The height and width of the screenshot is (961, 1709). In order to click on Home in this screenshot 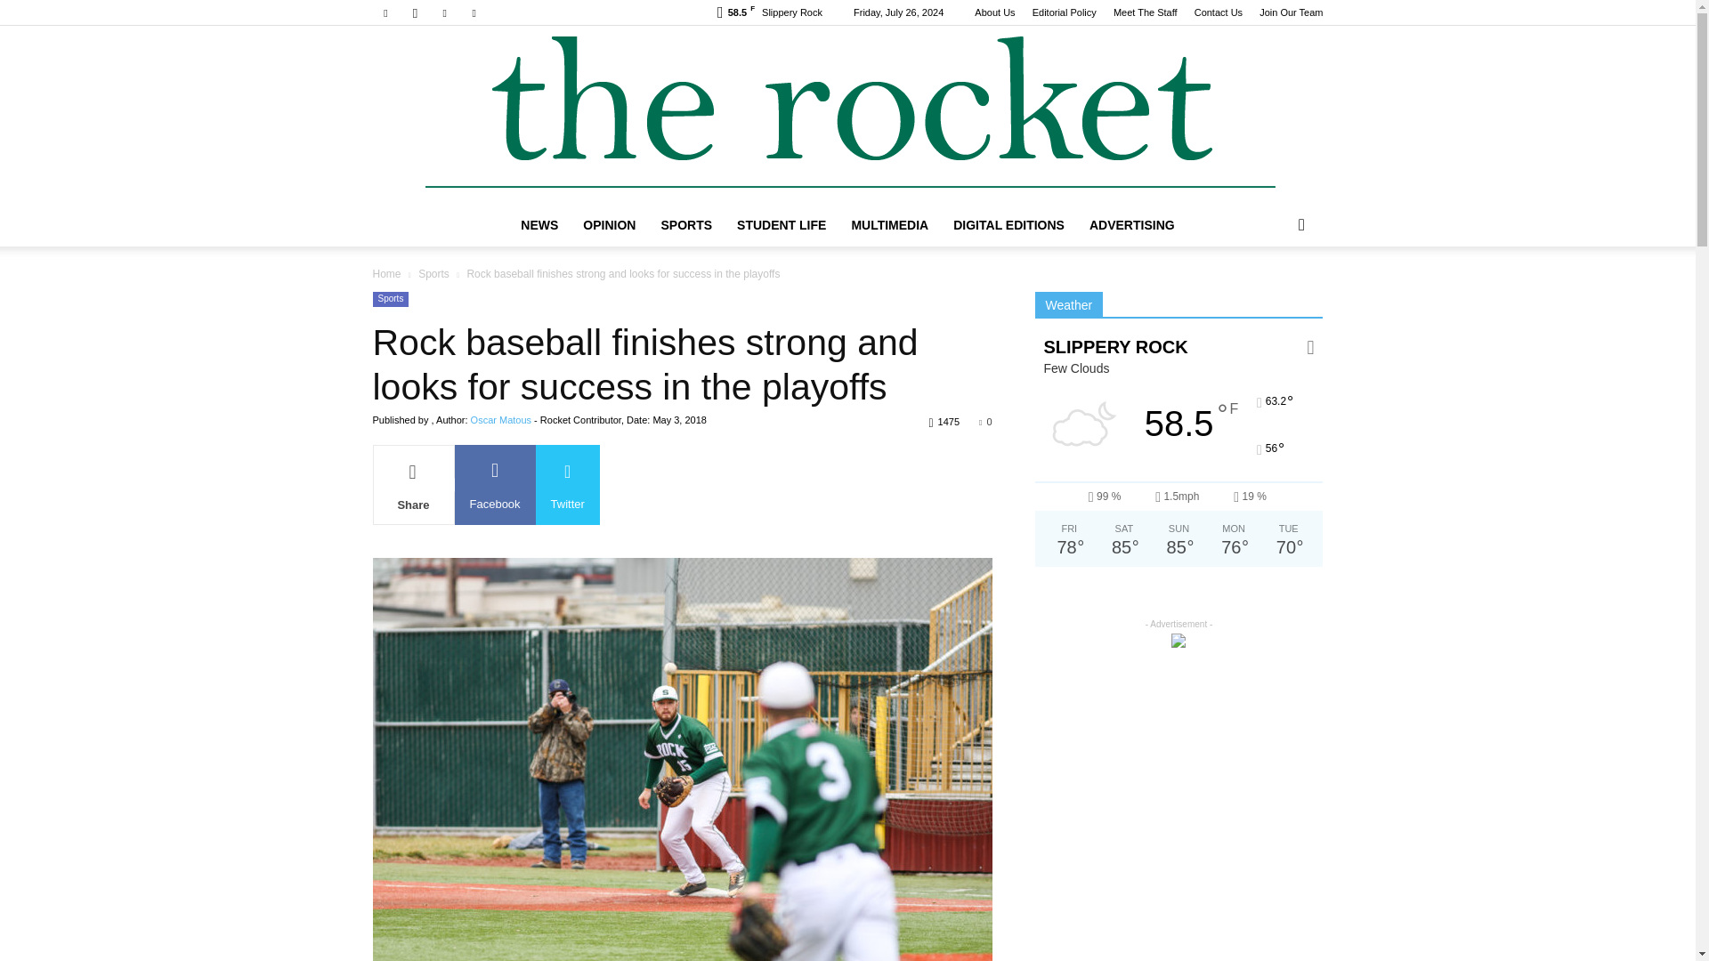, I will do `click(386, 274)`.